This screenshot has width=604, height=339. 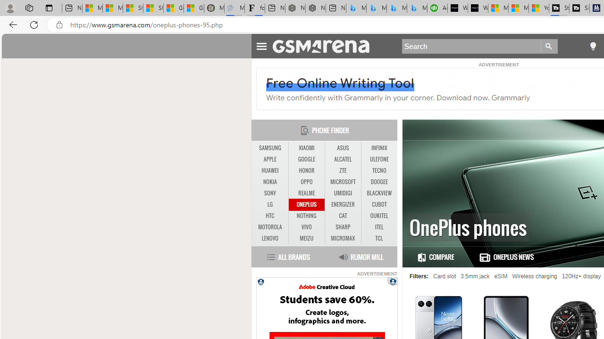 What do you see at coordinates (343, 193) in the screenshot?
I see `UMIDIGI` at bounding box center [343, 193].